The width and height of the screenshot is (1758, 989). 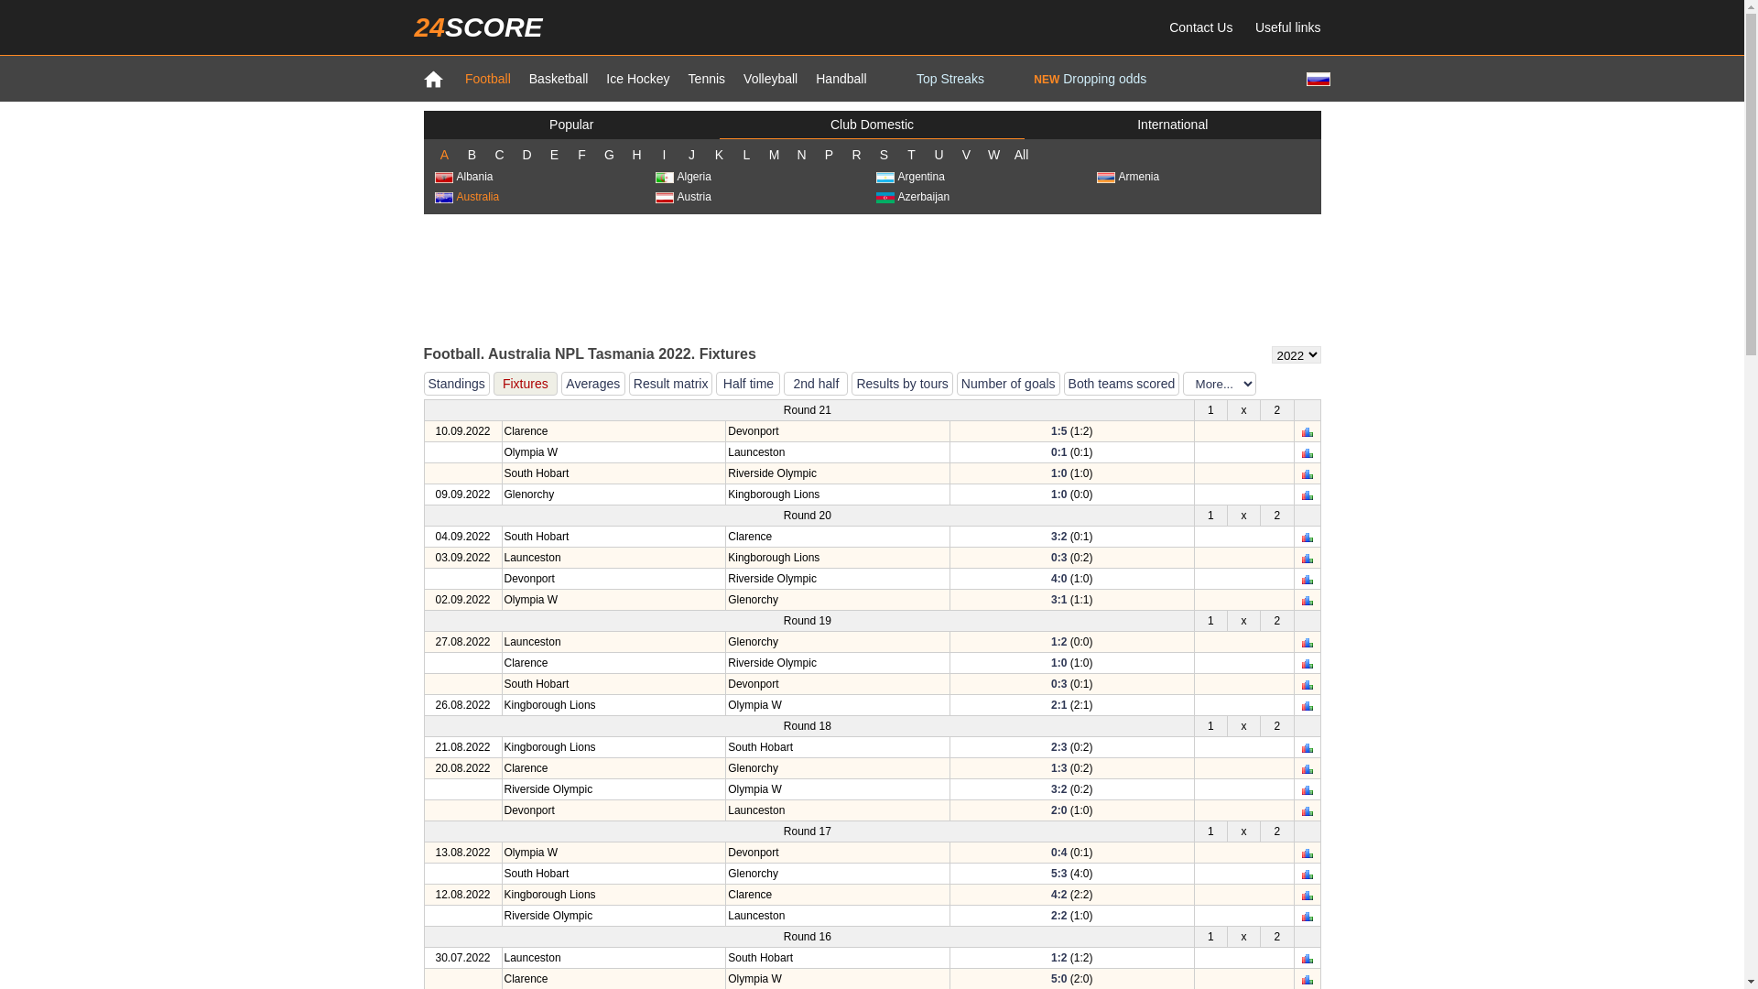 I want to click on 3:2, so click(x=1058, y=537).